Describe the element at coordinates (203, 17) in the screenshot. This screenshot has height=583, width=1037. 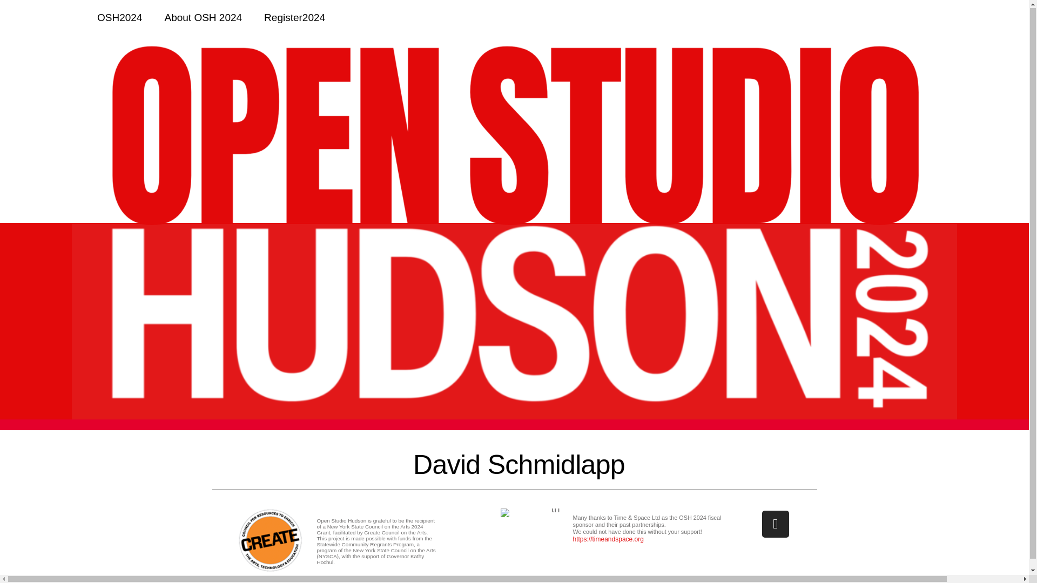
I see `About OSH 2024` at that location.